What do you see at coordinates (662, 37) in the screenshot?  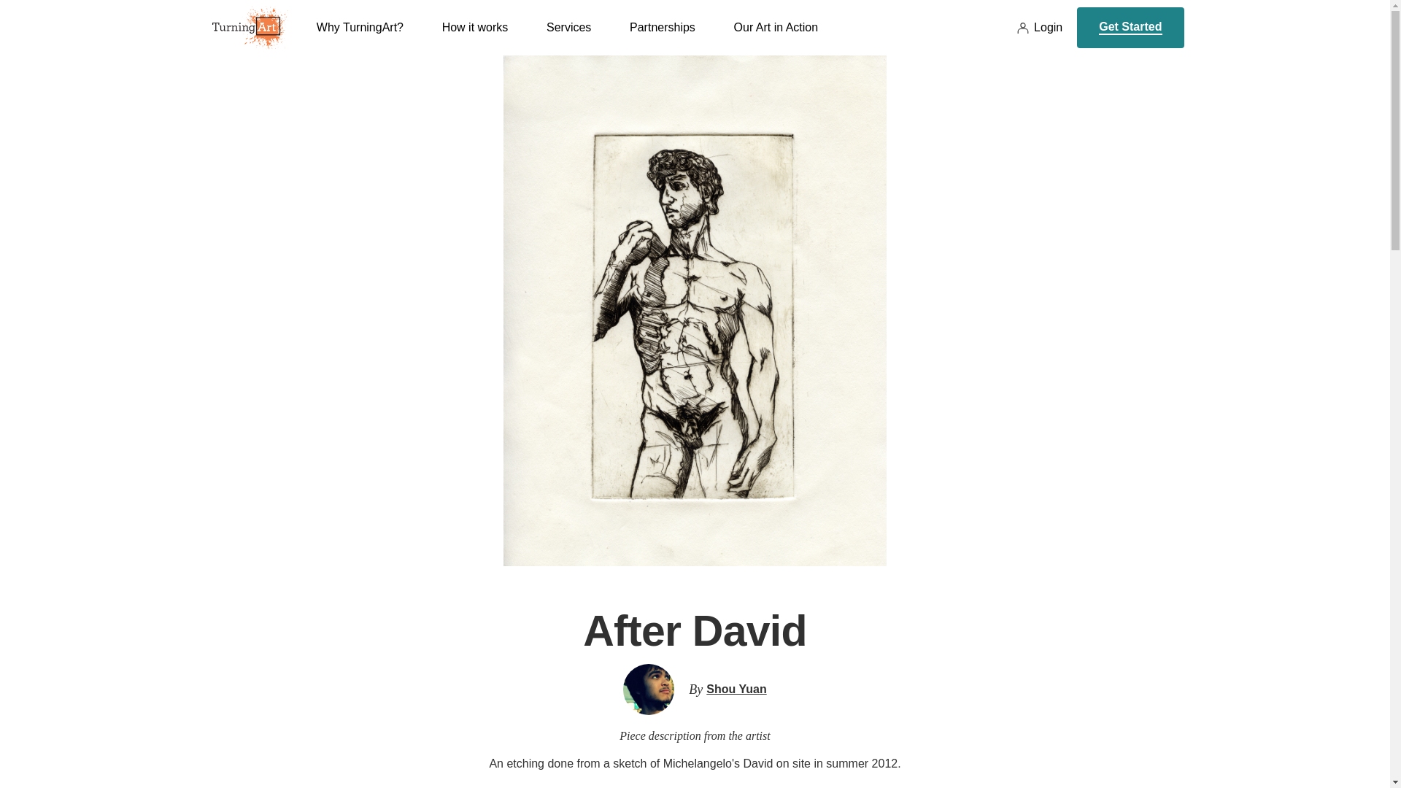 I see `Partnerships` at bounding box center [662, 37].